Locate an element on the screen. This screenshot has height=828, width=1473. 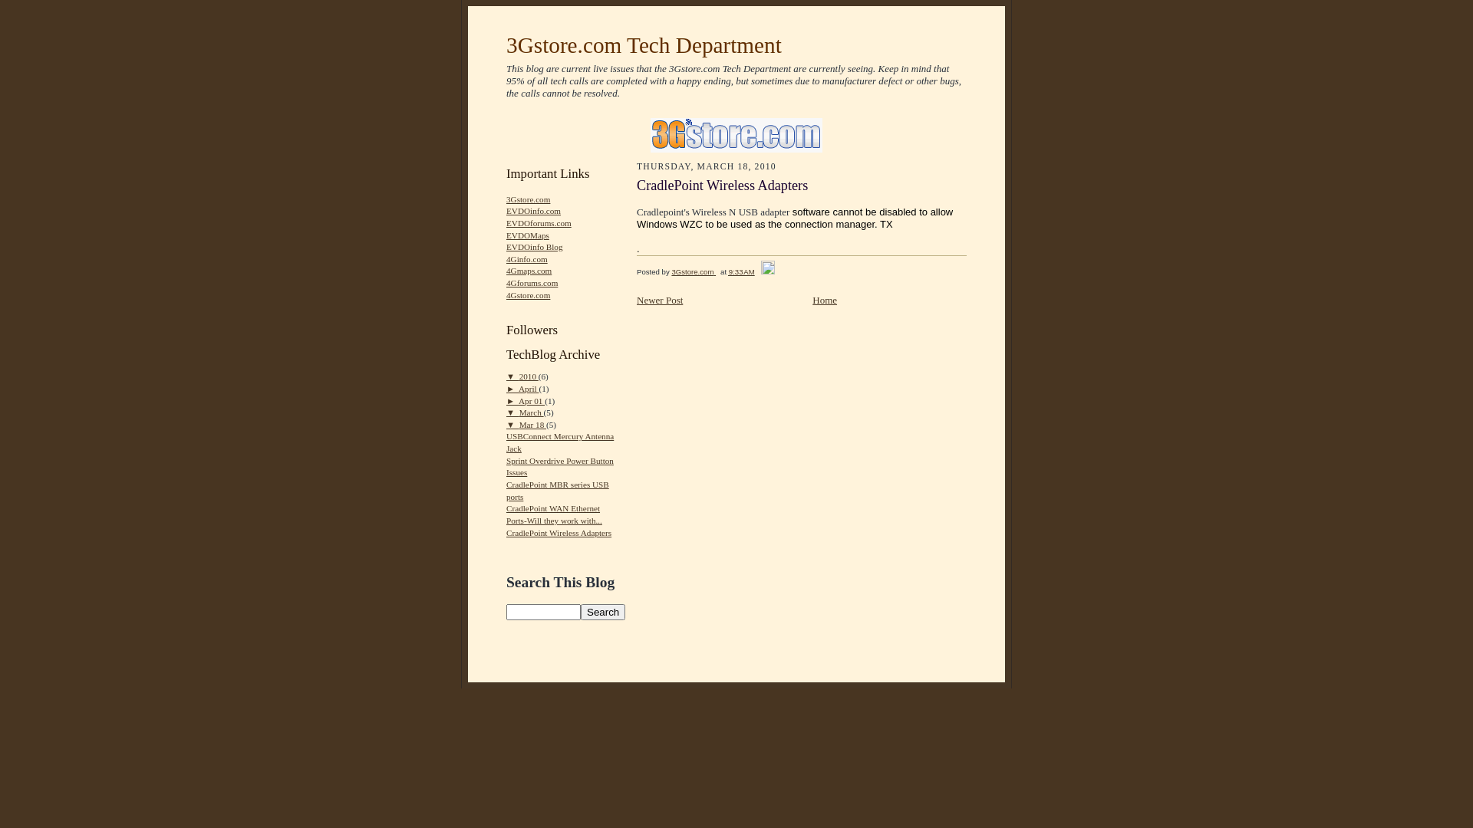
search is located at coordinates (603, 612).